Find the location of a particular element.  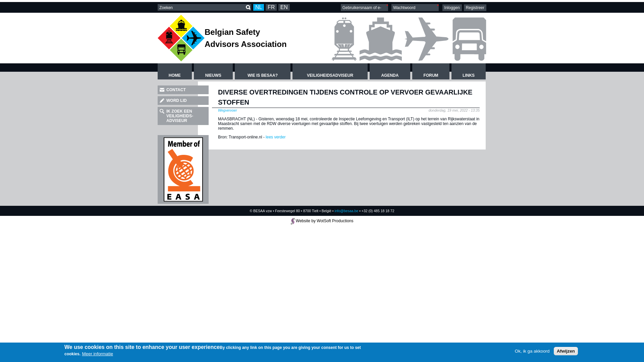

Belgian Safety
Advisors Association is located at coordinates (246, 38).